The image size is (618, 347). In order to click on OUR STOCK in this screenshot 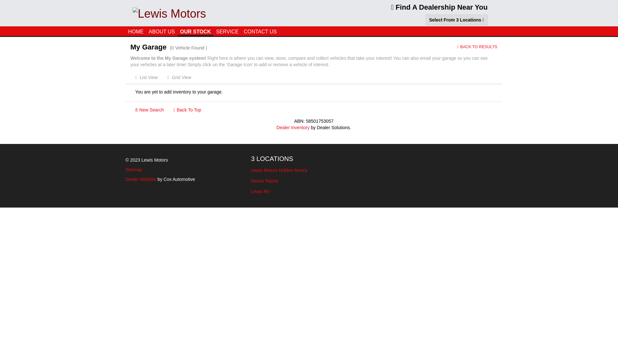, I will do `click(196, 31)`.